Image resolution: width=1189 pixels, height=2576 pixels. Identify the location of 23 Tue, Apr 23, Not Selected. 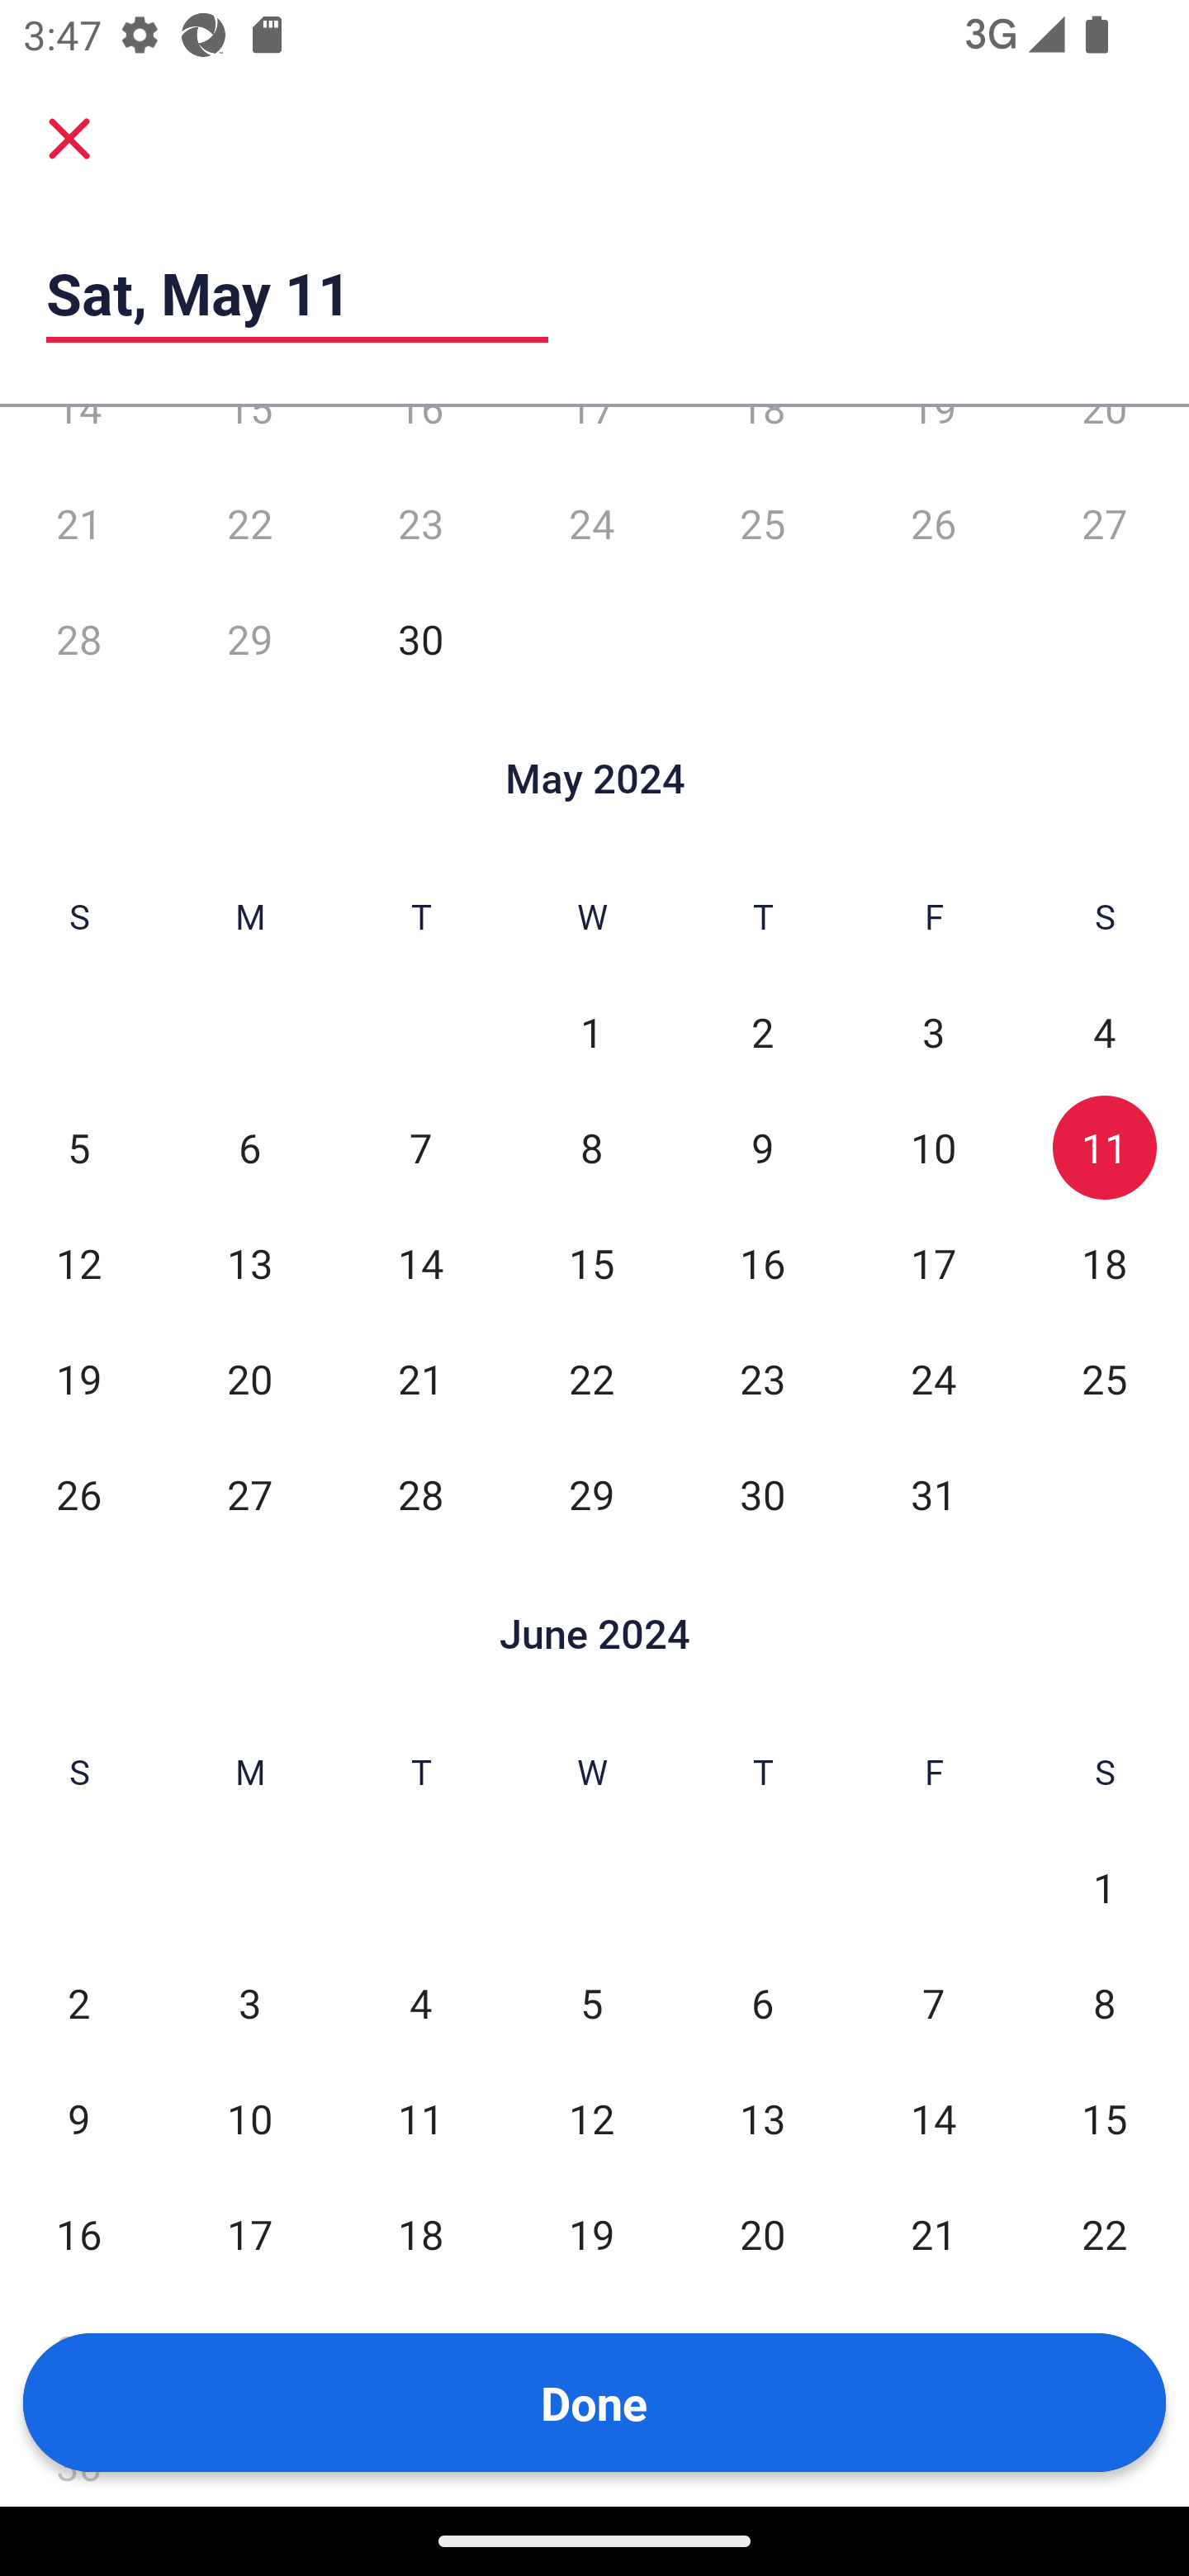
(421, 523).